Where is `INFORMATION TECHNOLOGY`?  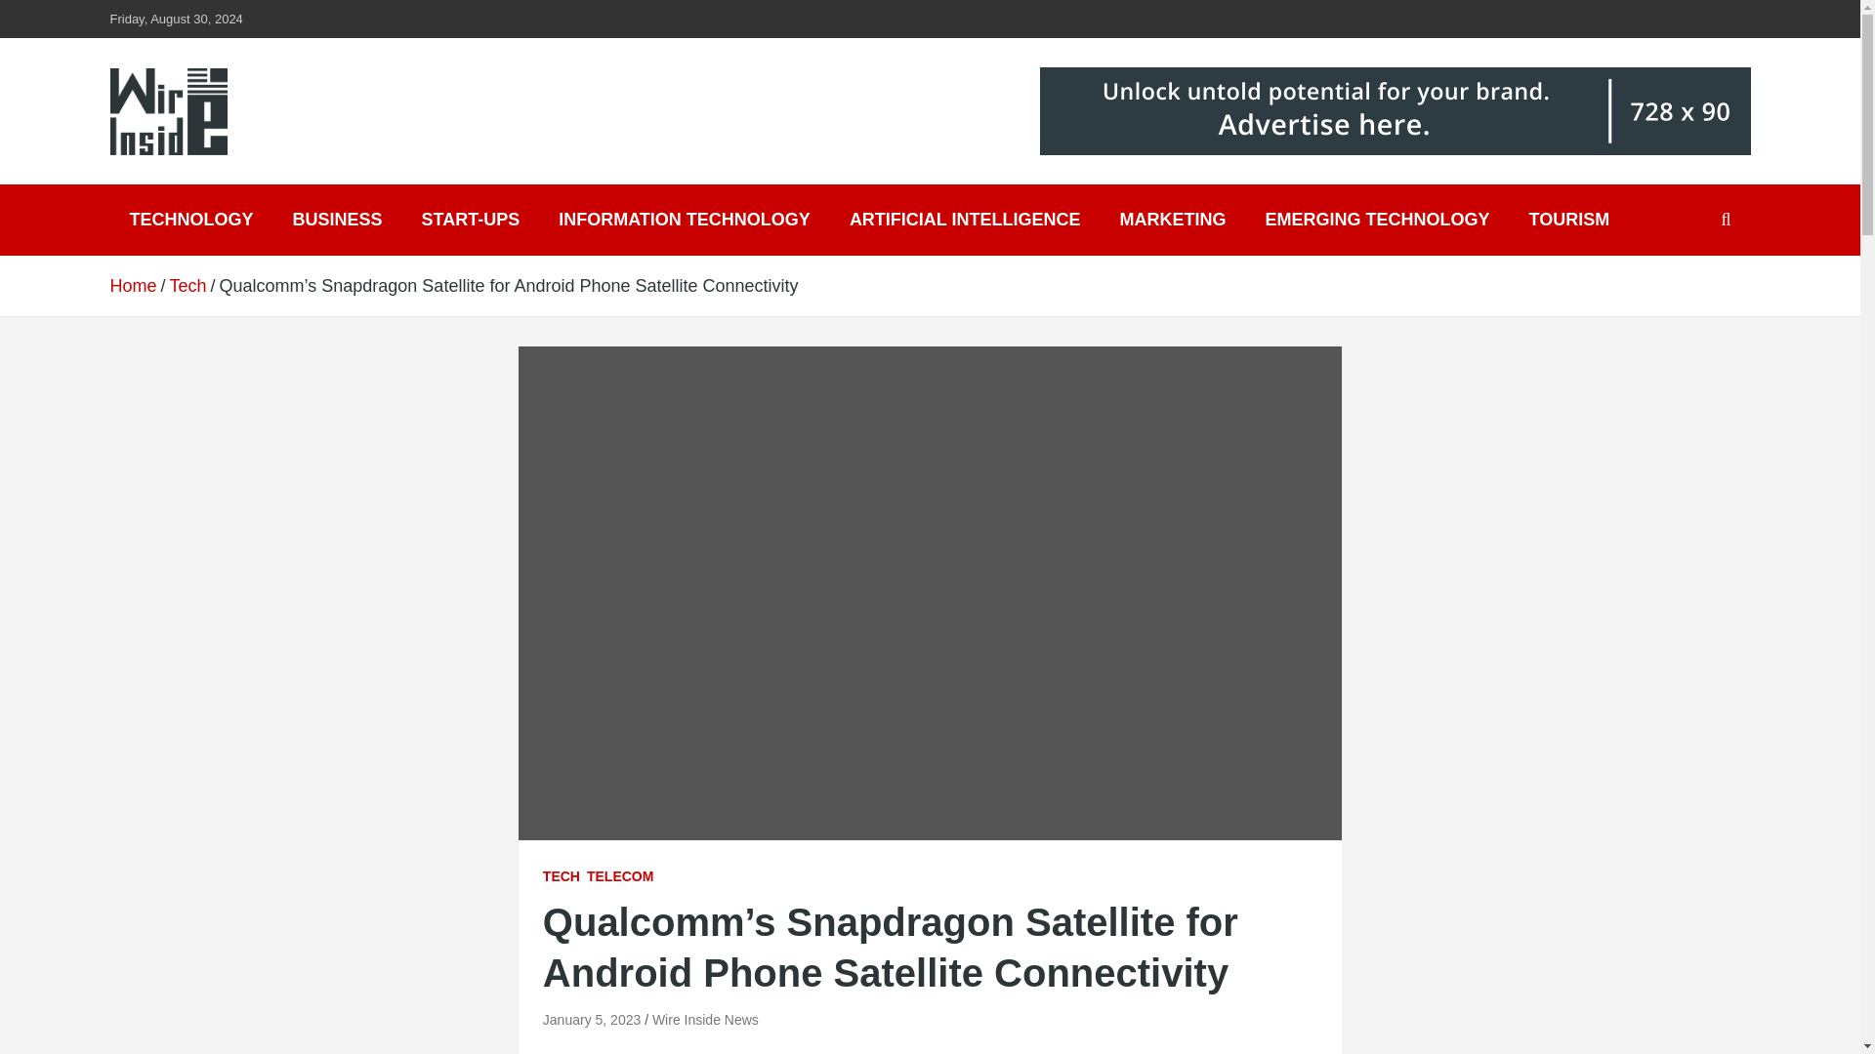
INFORMATION TECHNOLOGY is located at coordinates (685, 220).